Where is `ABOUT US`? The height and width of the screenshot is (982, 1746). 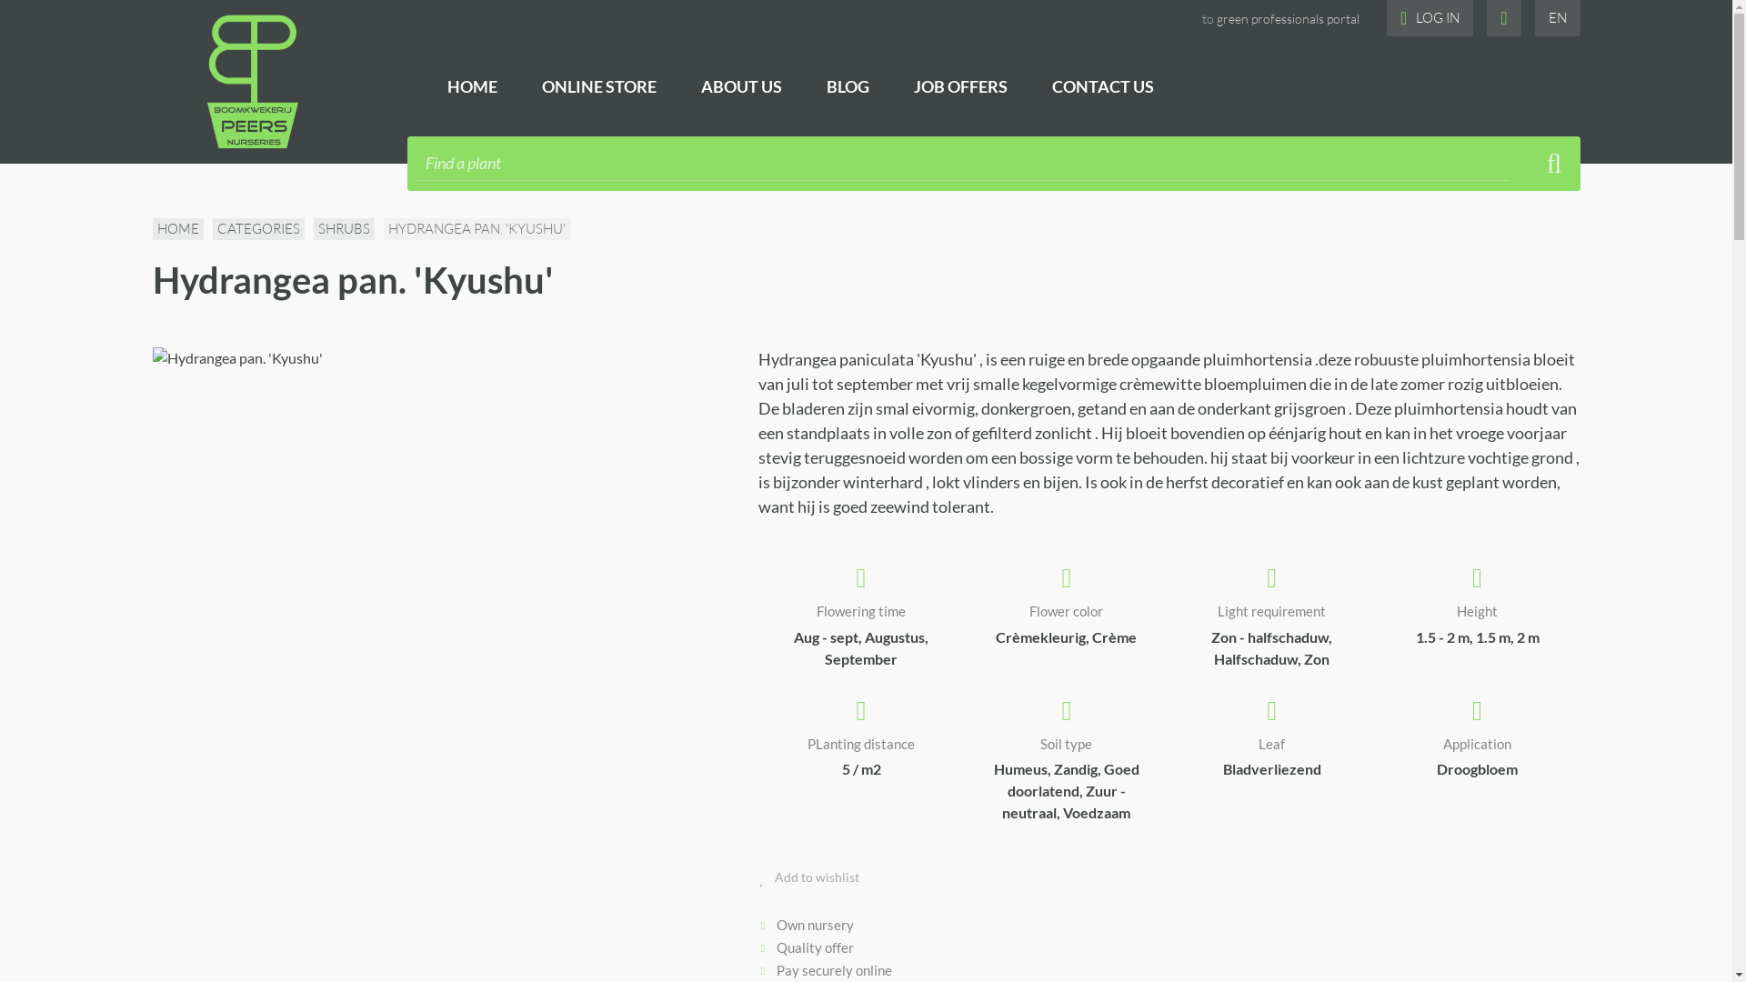
ABOUT US is located at coordinates (741, 86).